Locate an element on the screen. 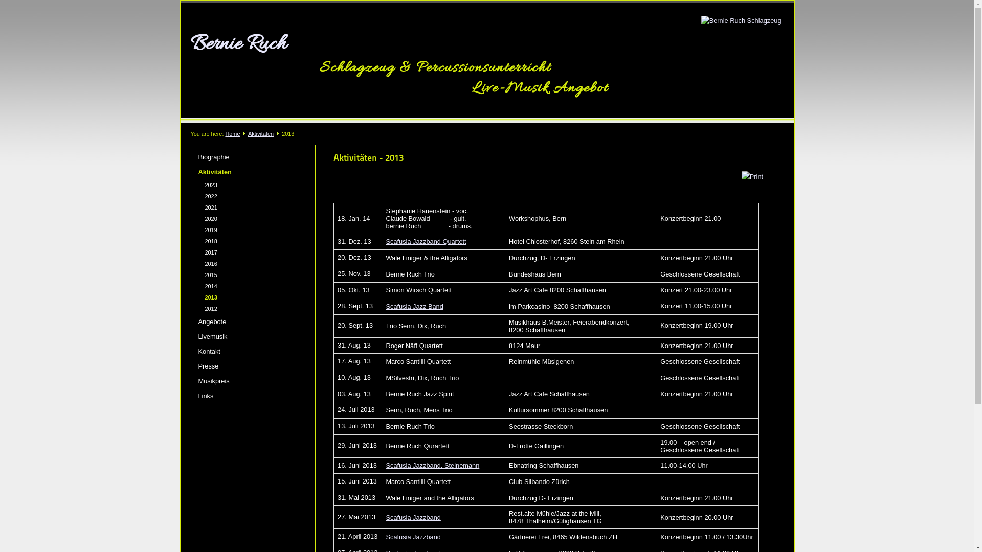 This screenshot has width=982, height=552. 2015 is located at coordinates (244, 275).